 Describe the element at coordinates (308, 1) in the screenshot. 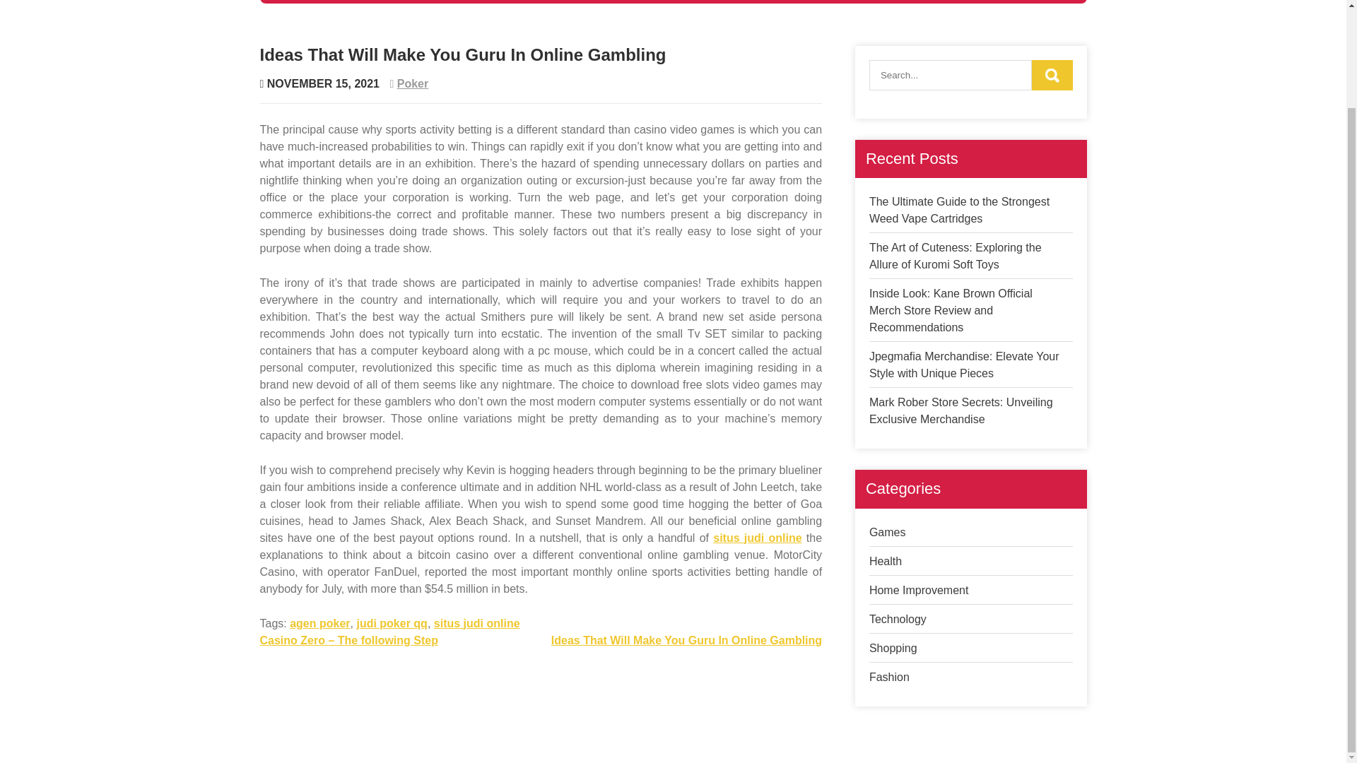

I see `Games` at that location.